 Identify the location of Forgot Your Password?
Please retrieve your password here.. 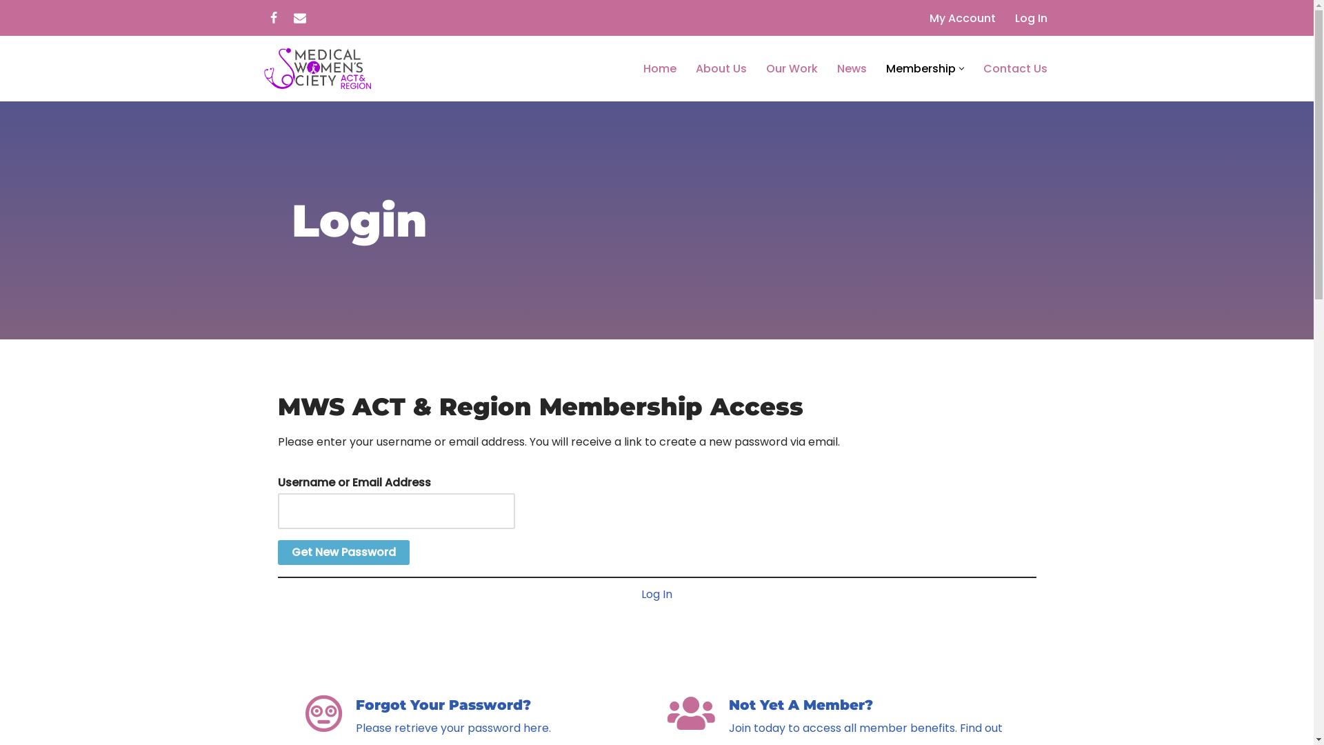
(476, 717).